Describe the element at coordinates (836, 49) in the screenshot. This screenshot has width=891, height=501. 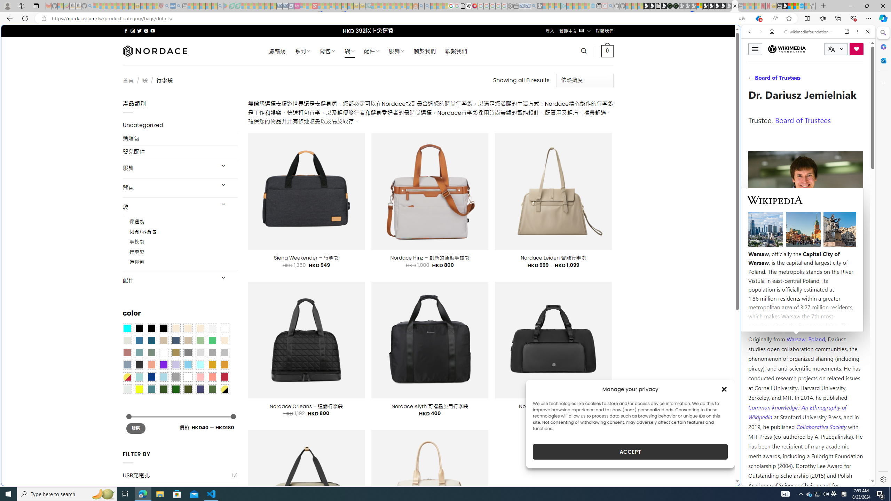
I see `CURRENT LANGUAGE:` at that location.